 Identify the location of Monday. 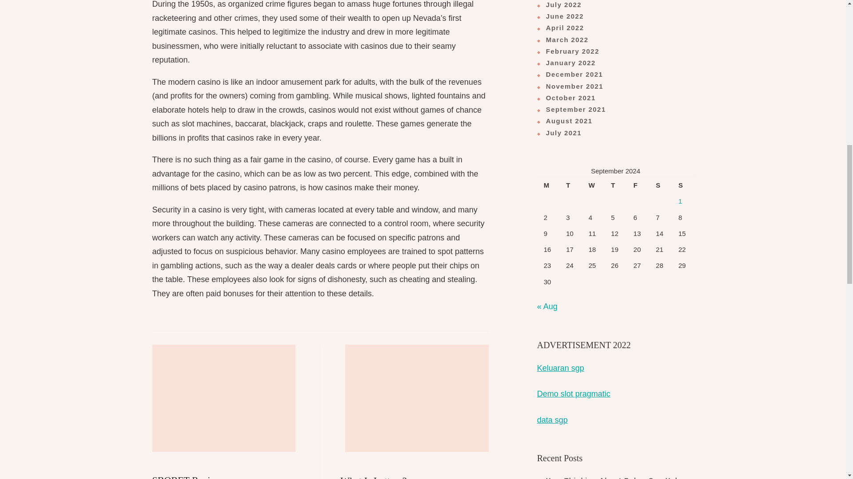
(548, 185).